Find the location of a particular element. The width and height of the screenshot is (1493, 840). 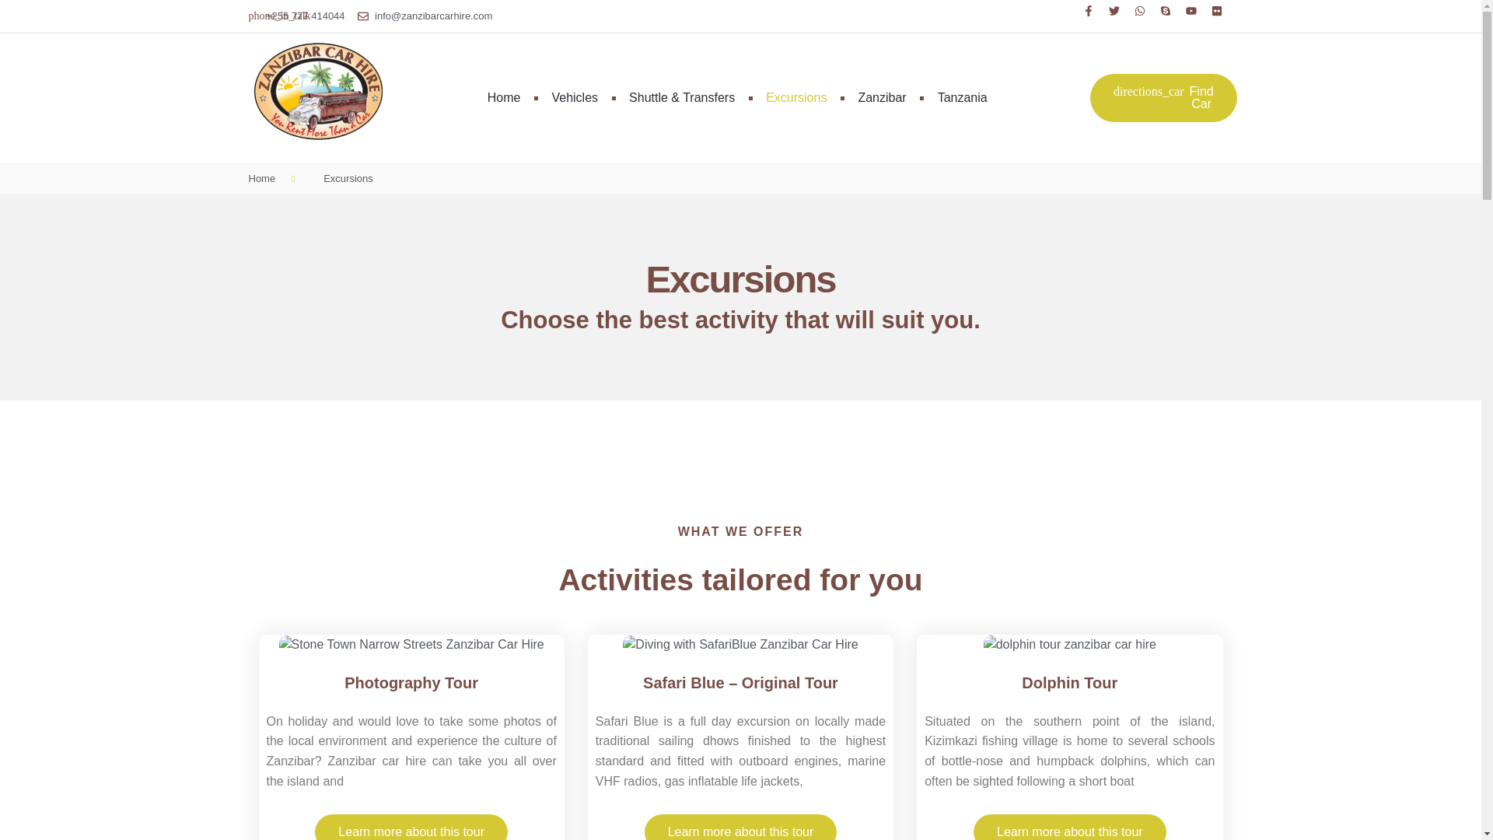

dolphin-min is located at coordinates (1070, 644).